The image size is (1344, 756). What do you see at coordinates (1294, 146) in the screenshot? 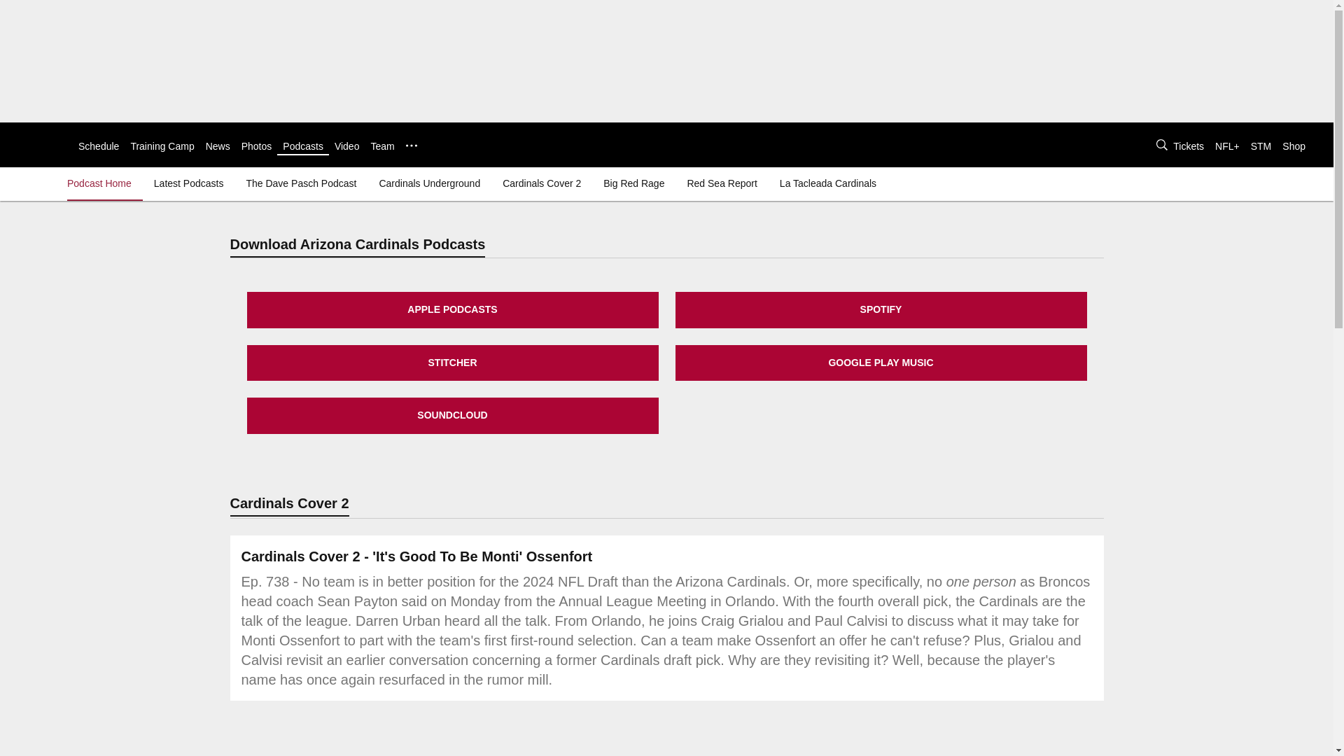
I see `Shop` at bounding box center [1294, 146].